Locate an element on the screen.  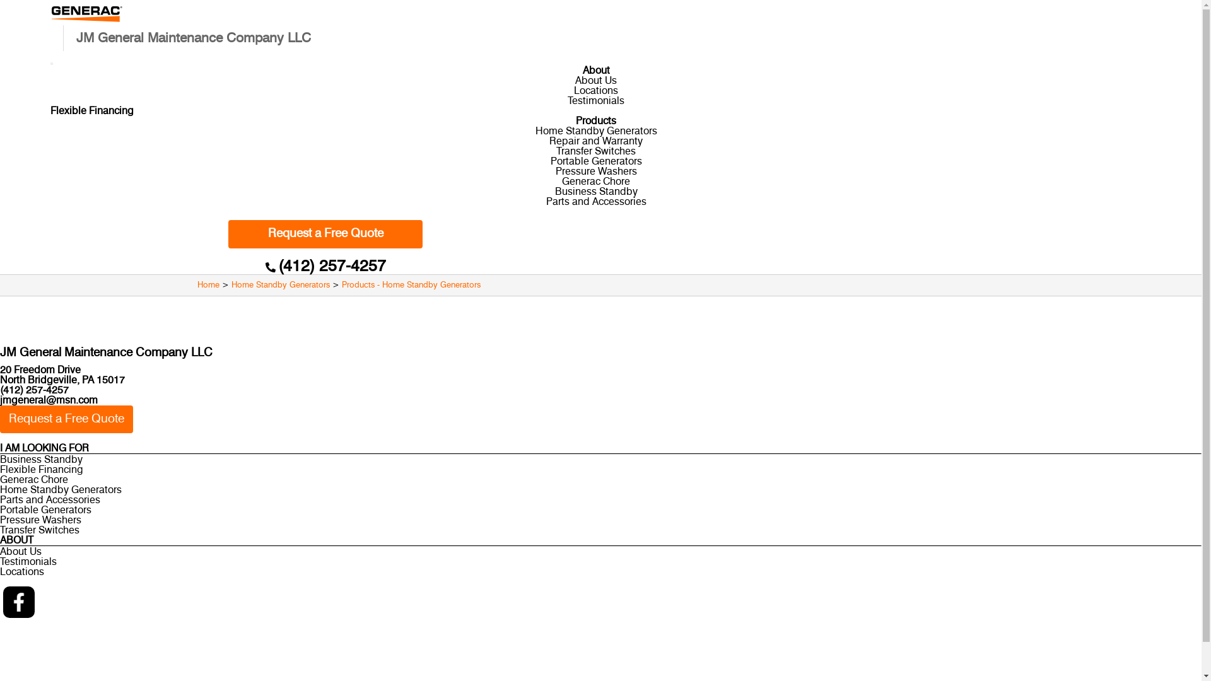
Business Standby is located at coordinates (597, 192).